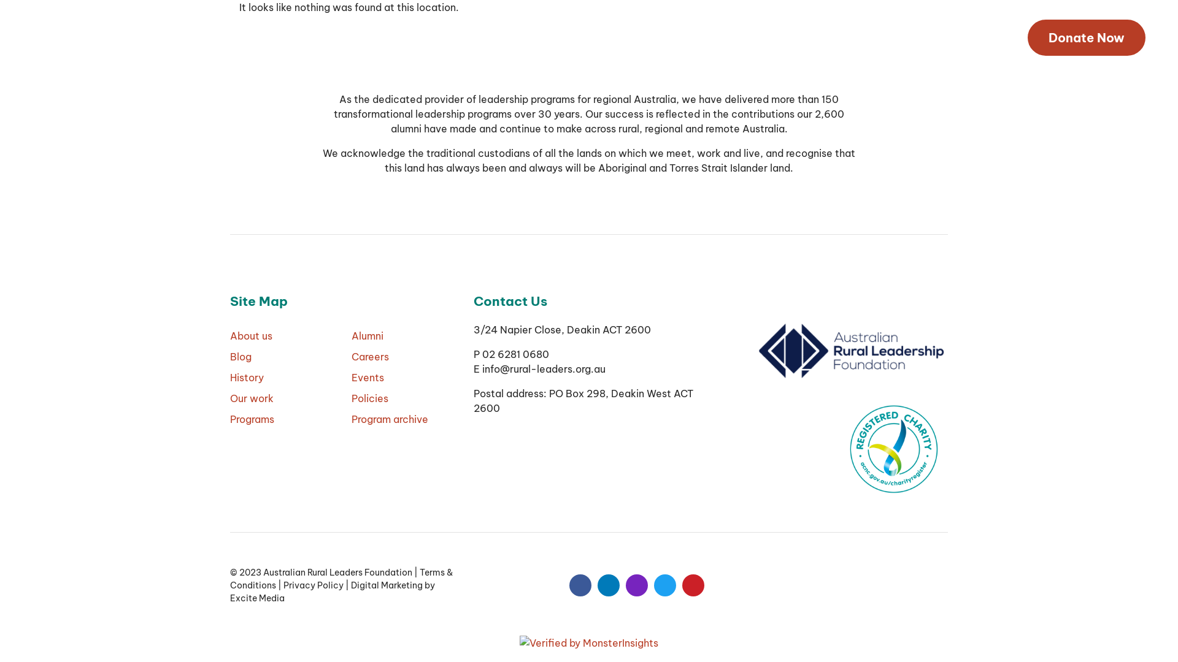 Image resolution: width=1178 pixels, height=662 pixels. What do you see at coordinates (589, 643) in the screenshot?
I see `Verified by MonsterInsights` at bounding box center [589, 643].